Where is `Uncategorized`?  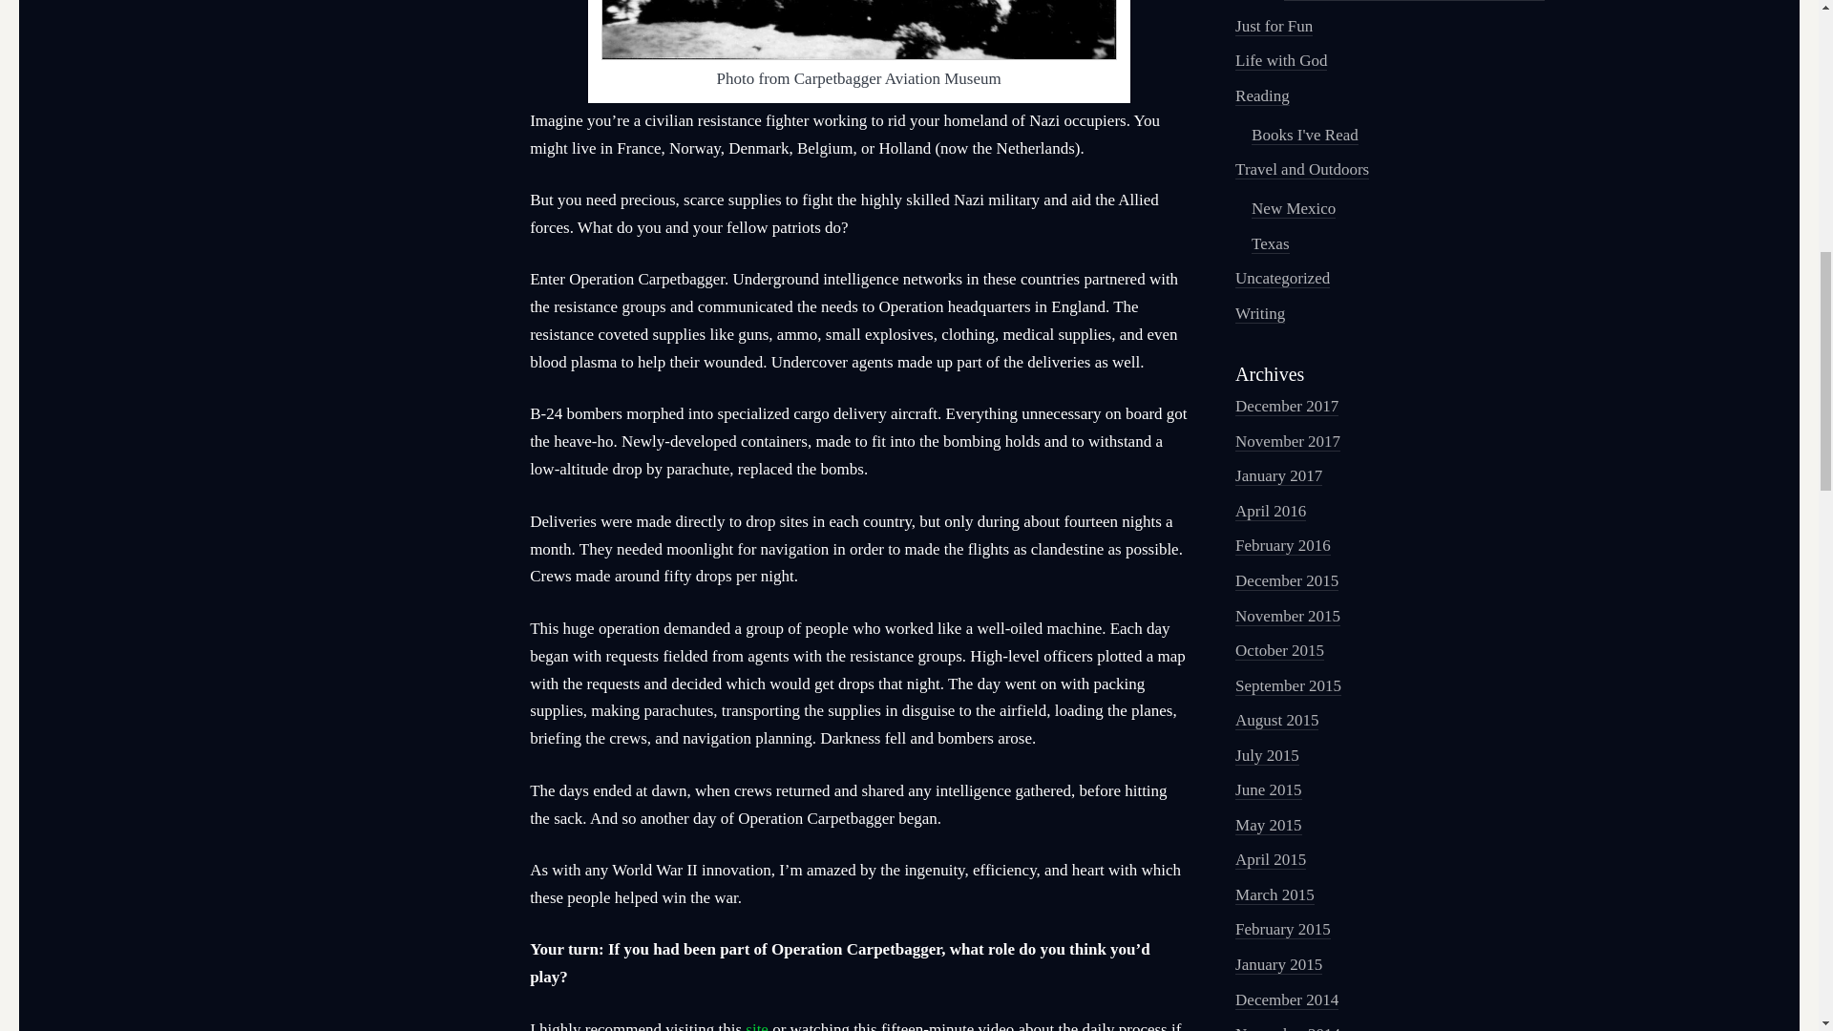
Uncategorized is located at coordinates (1283, 279).